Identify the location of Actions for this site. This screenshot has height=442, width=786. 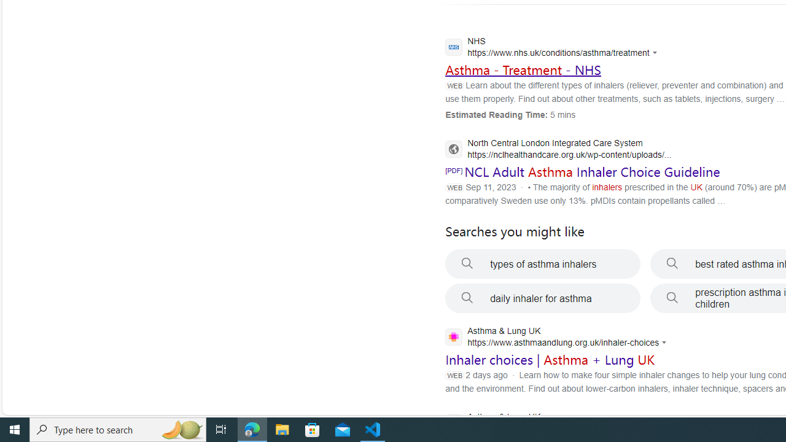
(666, 343).